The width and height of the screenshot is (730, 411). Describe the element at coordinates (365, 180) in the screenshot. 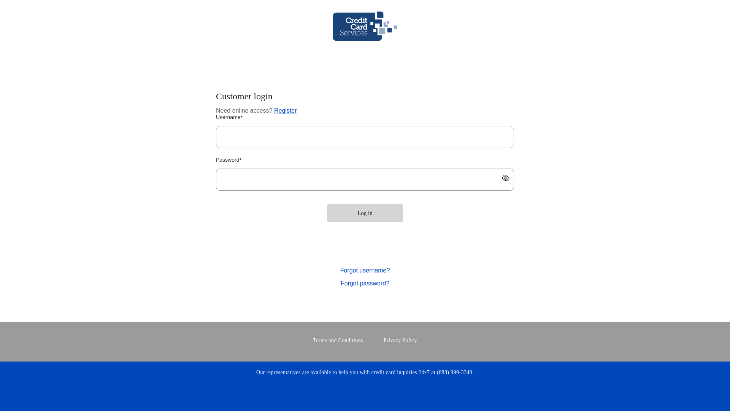

I see `Password` at that location.